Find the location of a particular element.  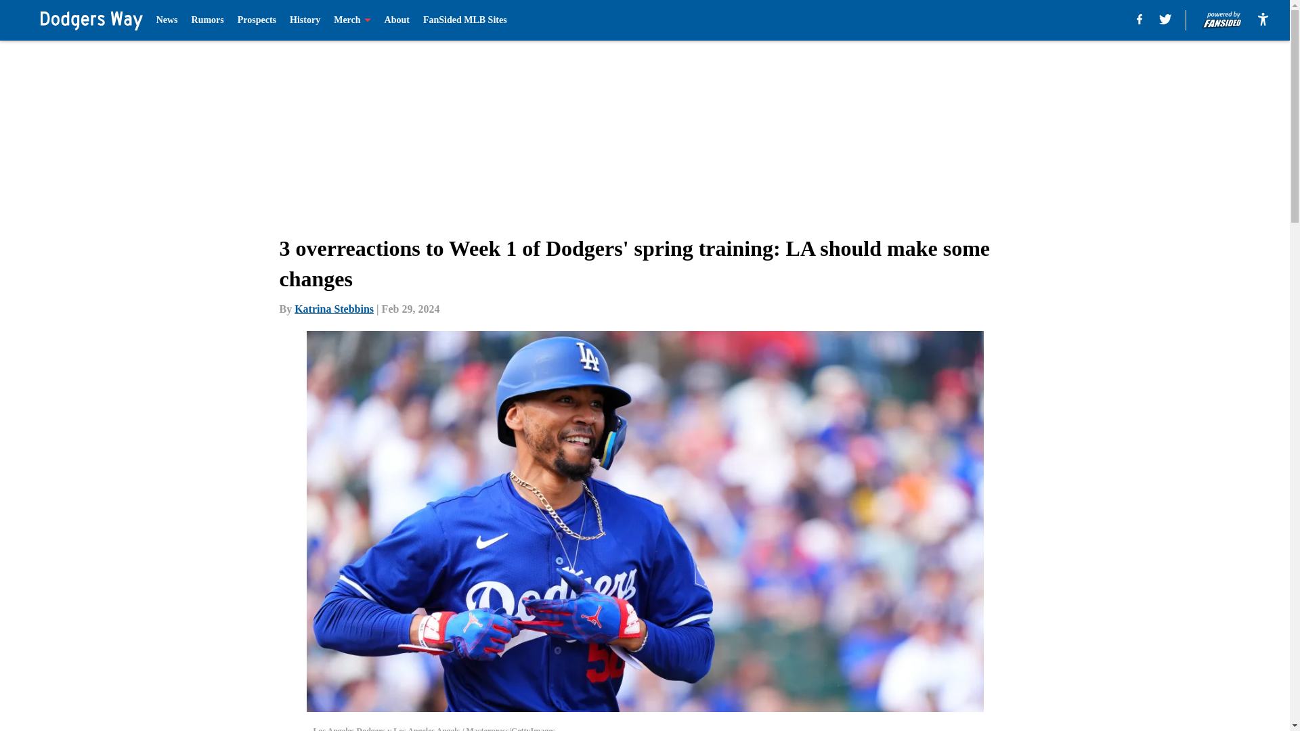

Katrina Stebbins is located at coordinates (334, 309).